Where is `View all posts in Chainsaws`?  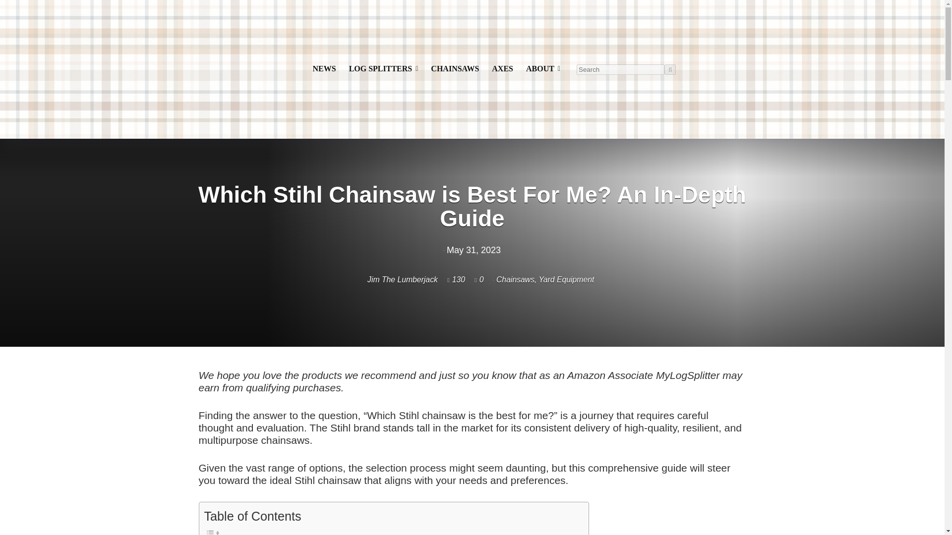
View all posts in Chainsaws is located at coordinates (515, 279).